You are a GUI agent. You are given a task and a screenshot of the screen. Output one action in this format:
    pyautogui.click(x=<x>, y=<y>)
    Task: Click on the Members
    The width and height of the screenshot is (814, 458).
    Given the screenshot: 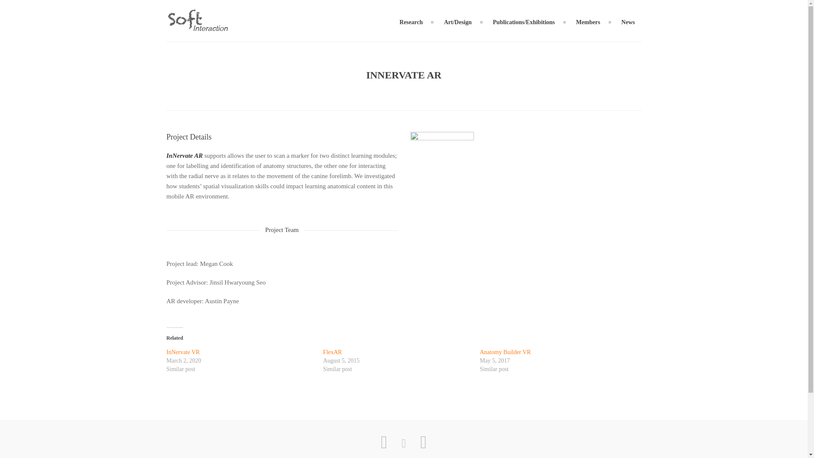 What is the action you would take?
    pyautogui.click(x=588, y=22)
    